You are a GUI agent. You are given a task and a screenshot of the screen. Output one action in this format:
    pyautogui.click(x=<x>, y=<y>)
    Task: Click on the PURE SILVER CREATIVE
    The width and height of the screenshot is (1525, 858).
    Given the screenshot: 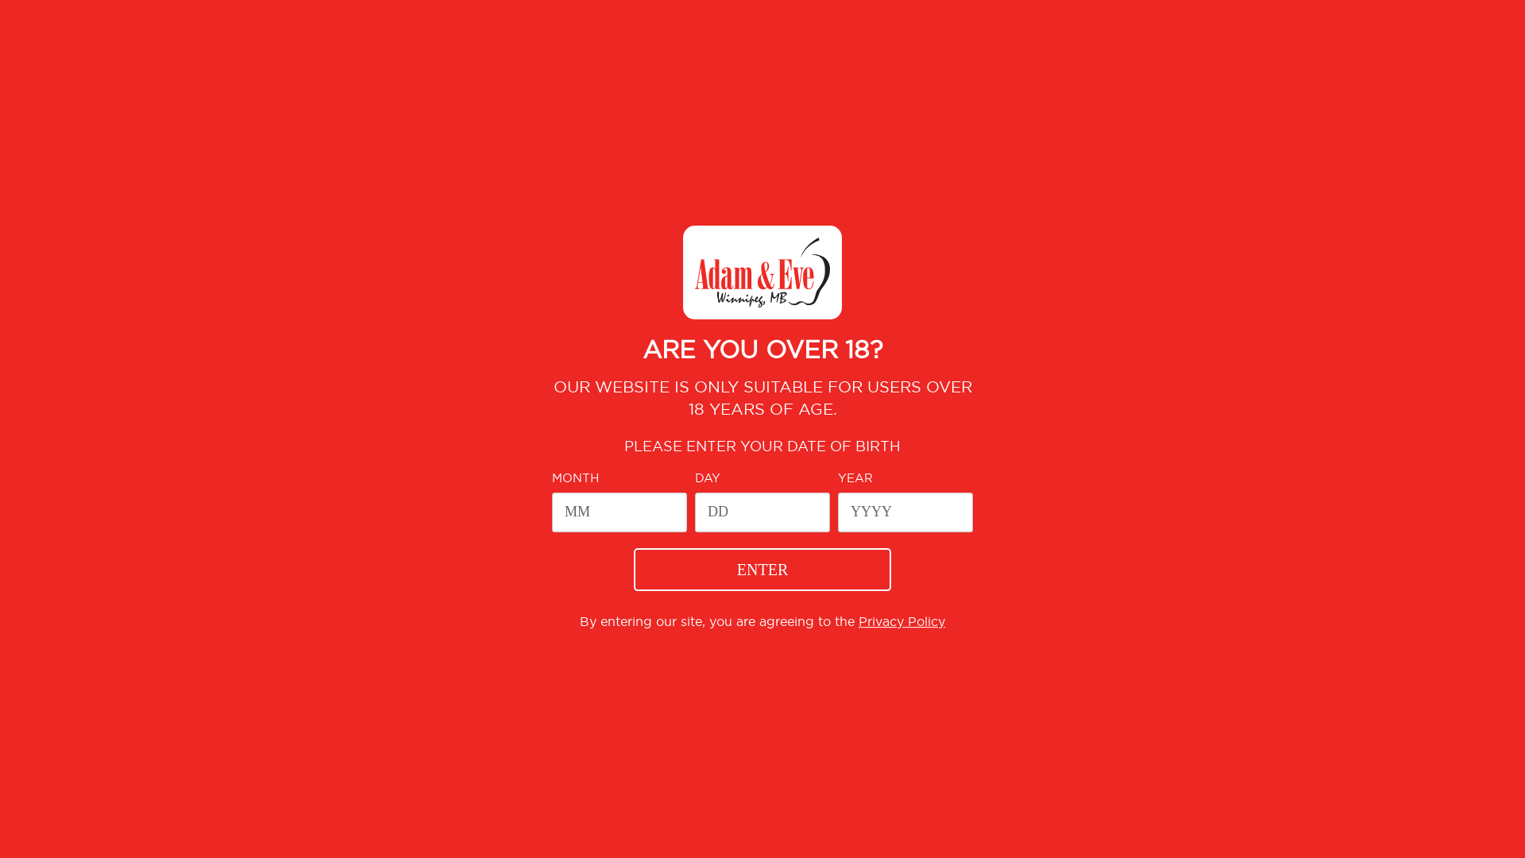 What is the action you would take?
    pyautogui.click(x=982, y=829)
    